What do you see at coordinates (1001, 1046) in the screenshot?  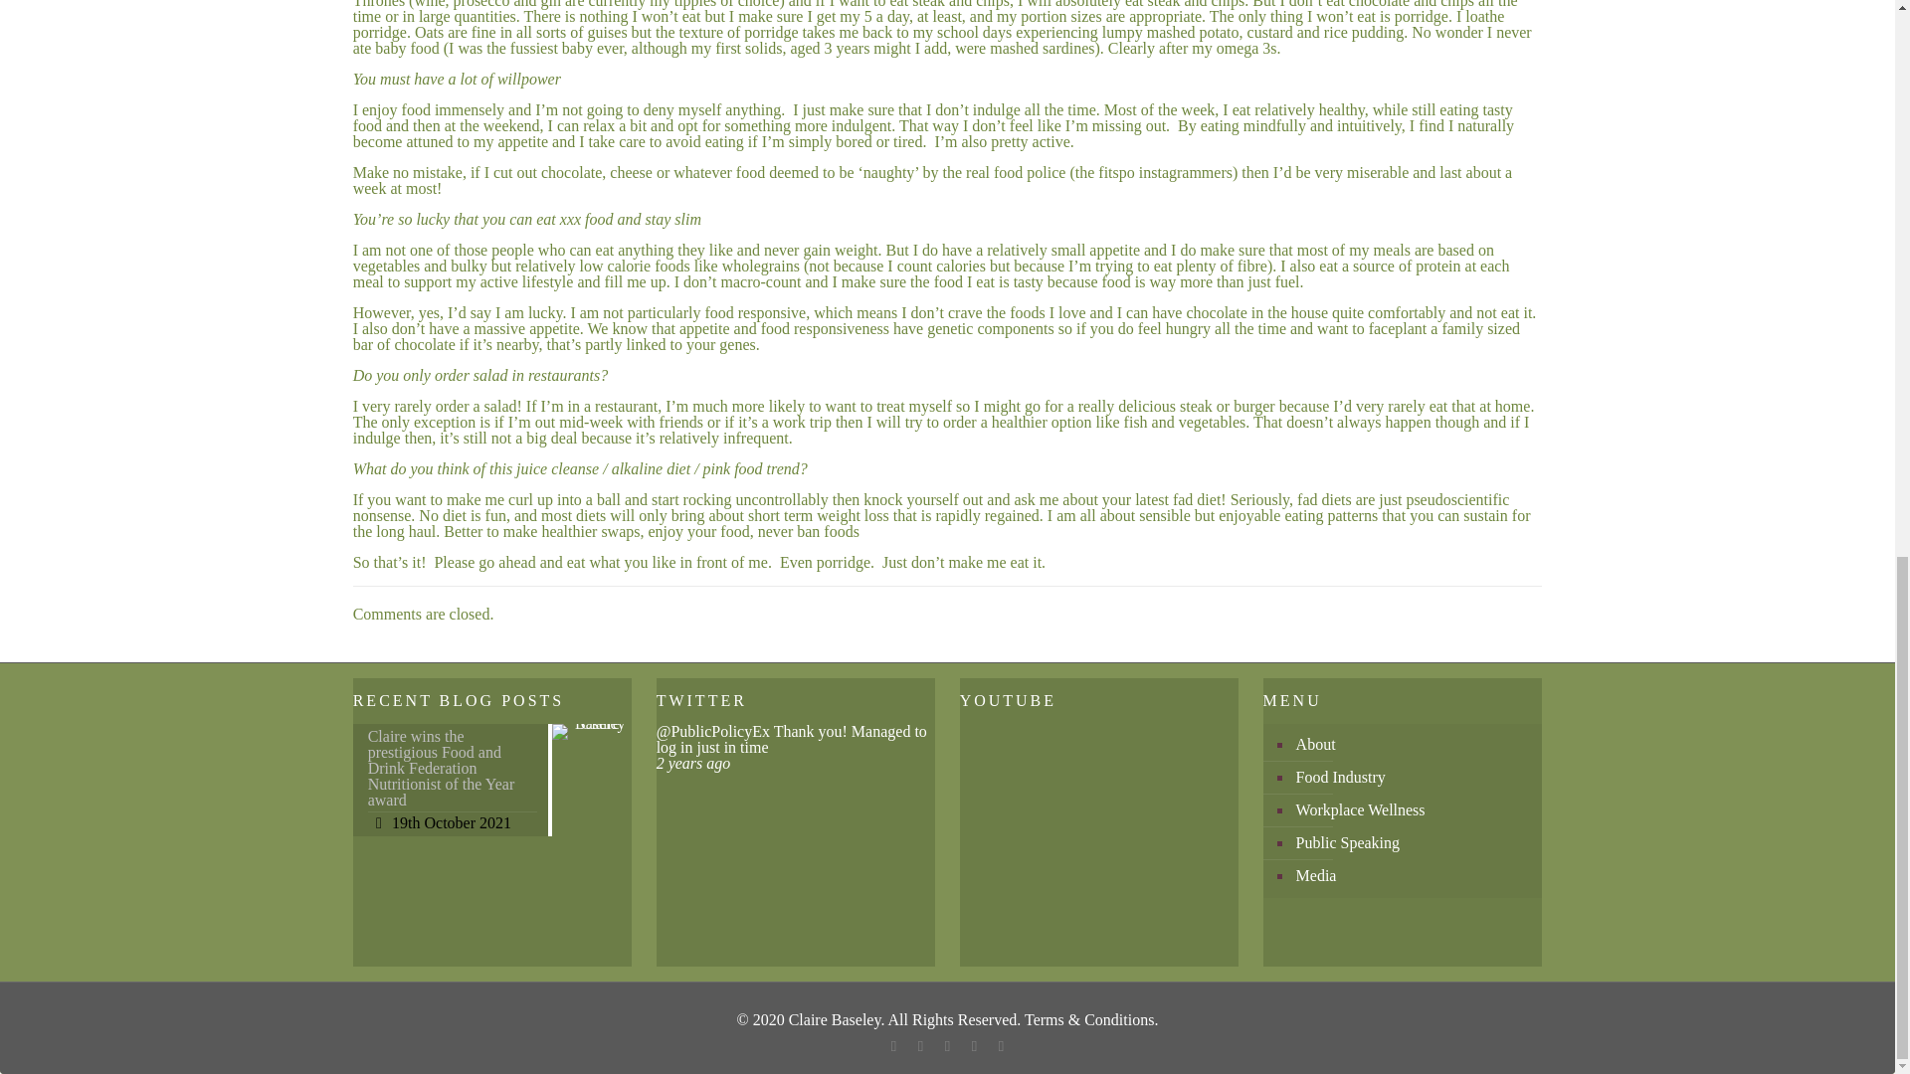 I see `Instagram` at bounding box center [1001, 1046].